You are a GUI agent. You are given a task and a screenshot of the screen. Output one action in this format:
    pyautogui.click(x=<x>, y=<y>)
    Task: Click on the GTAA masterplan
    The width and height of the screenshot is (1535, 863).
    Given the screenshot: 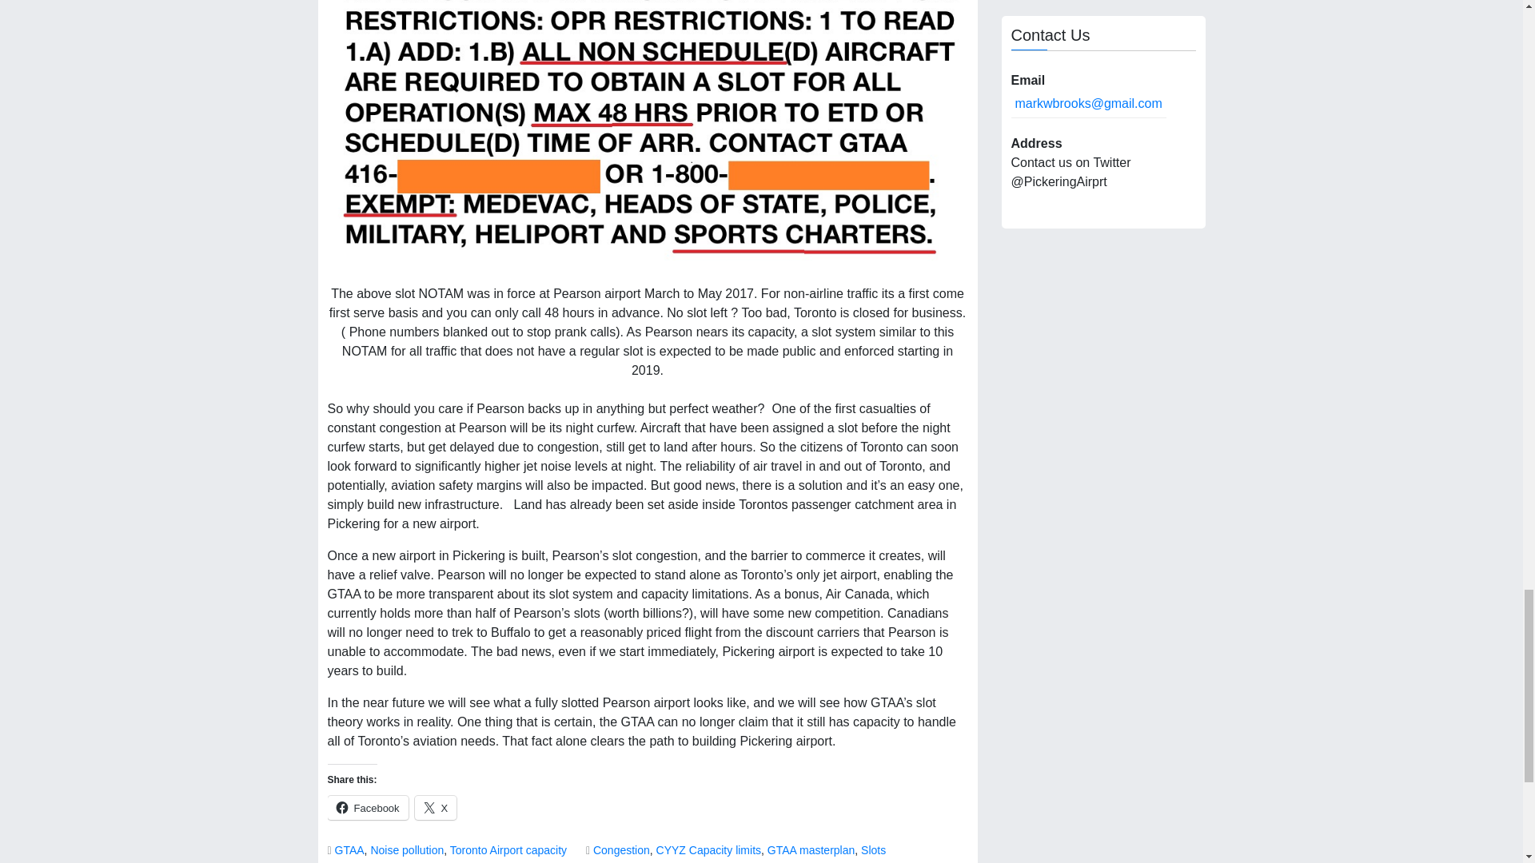 What is the action you would take?
    pyautogui.click(x=811, y=850)
    